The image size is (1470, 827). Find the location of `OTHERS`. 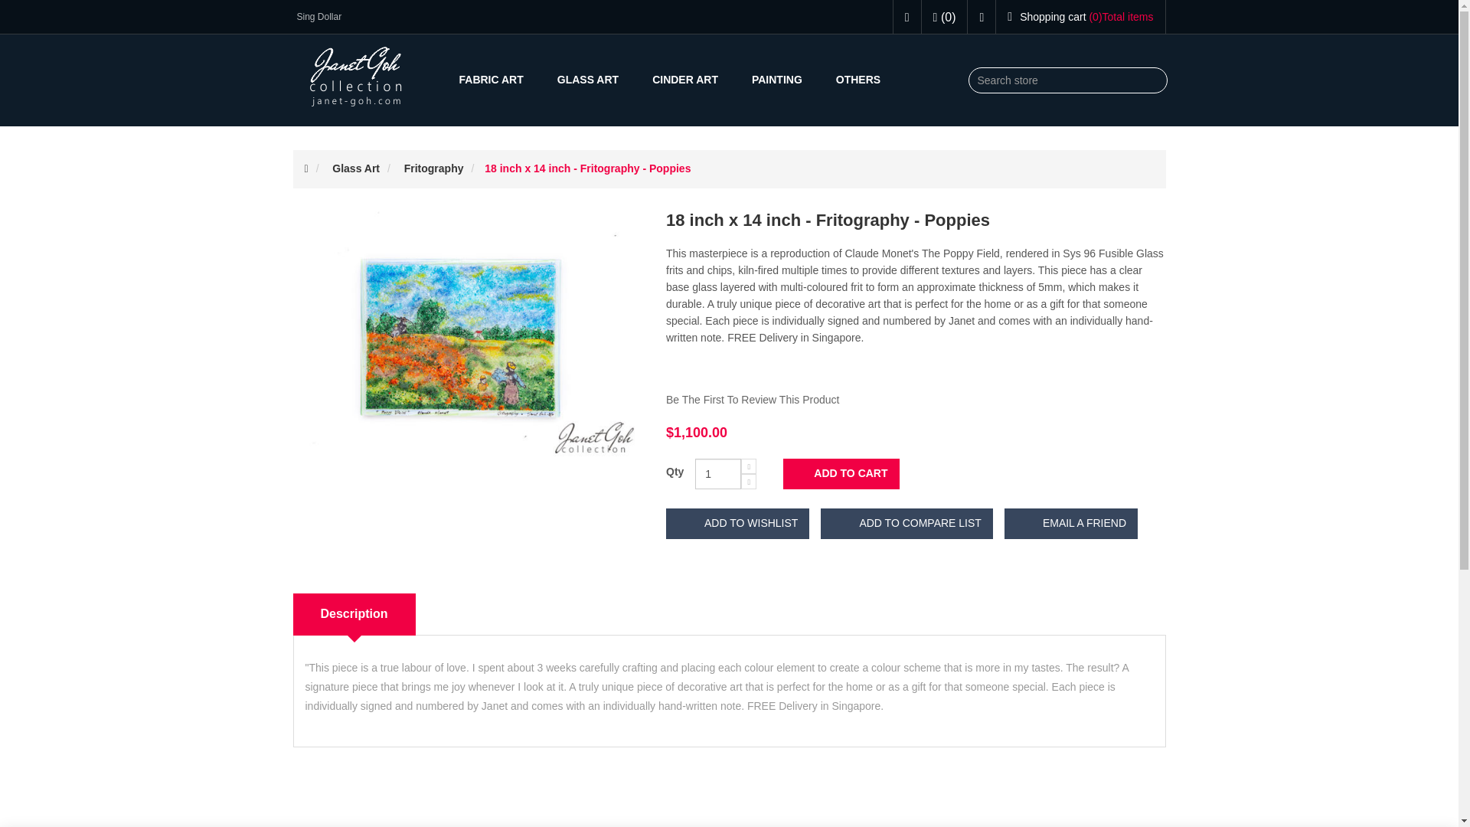

OTHERS is located at coordinates (857, 80).